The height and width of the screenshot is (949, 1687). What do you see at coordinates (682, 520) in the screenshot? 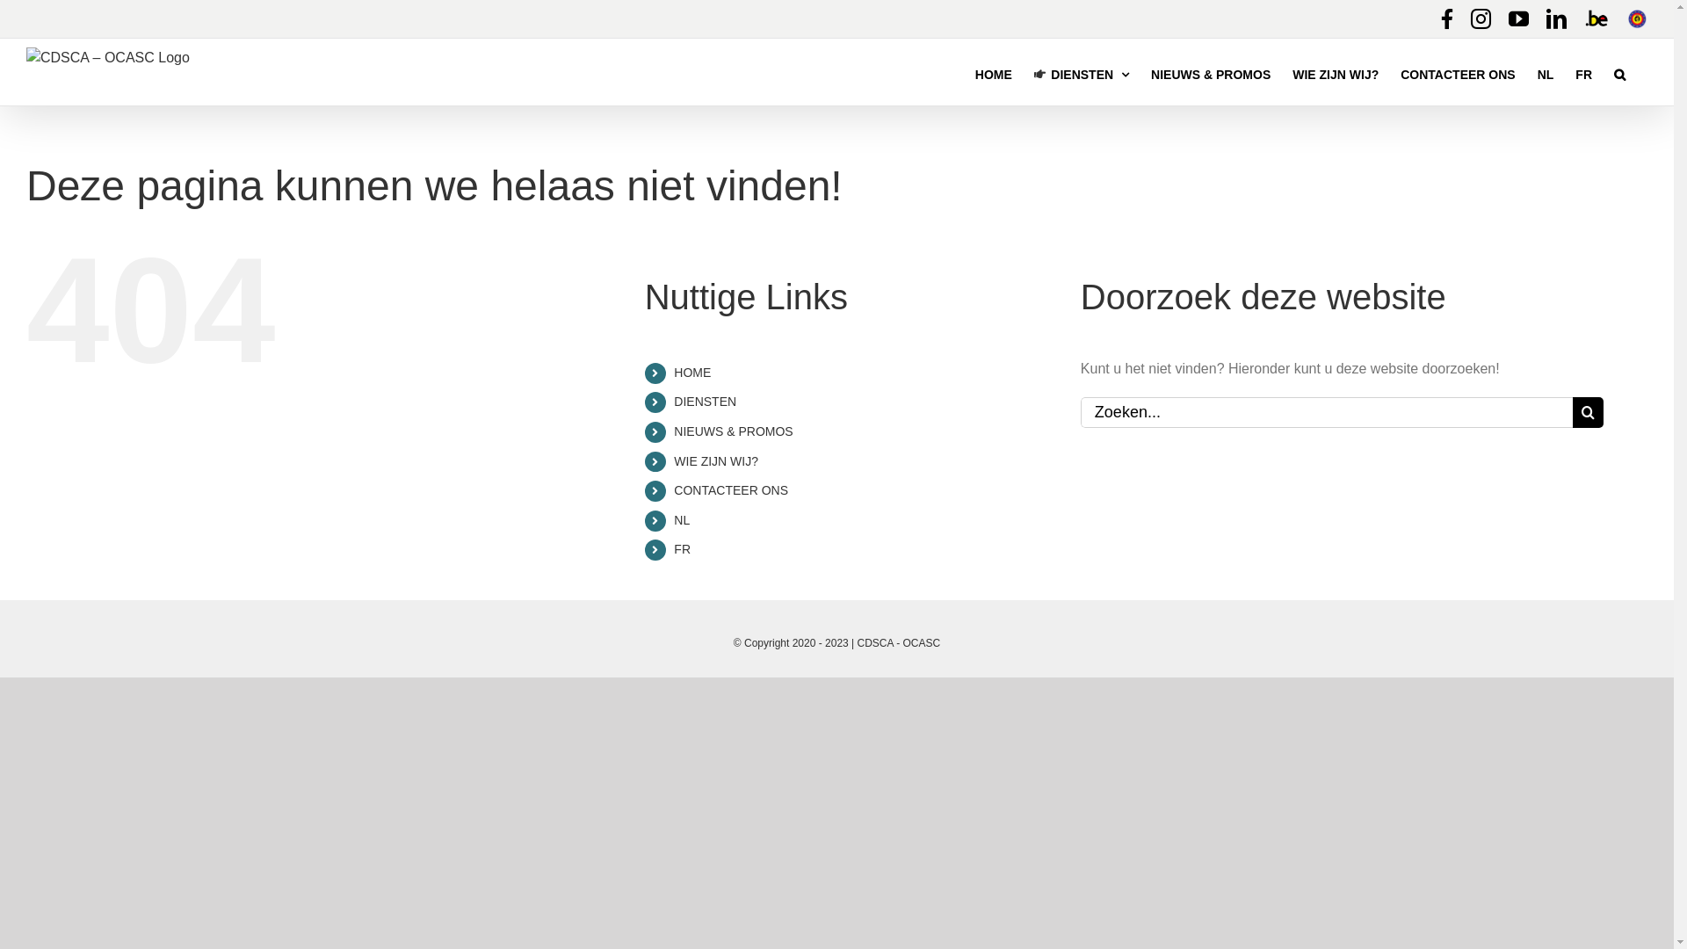
I see `NL` at bounding box center [682, 520].